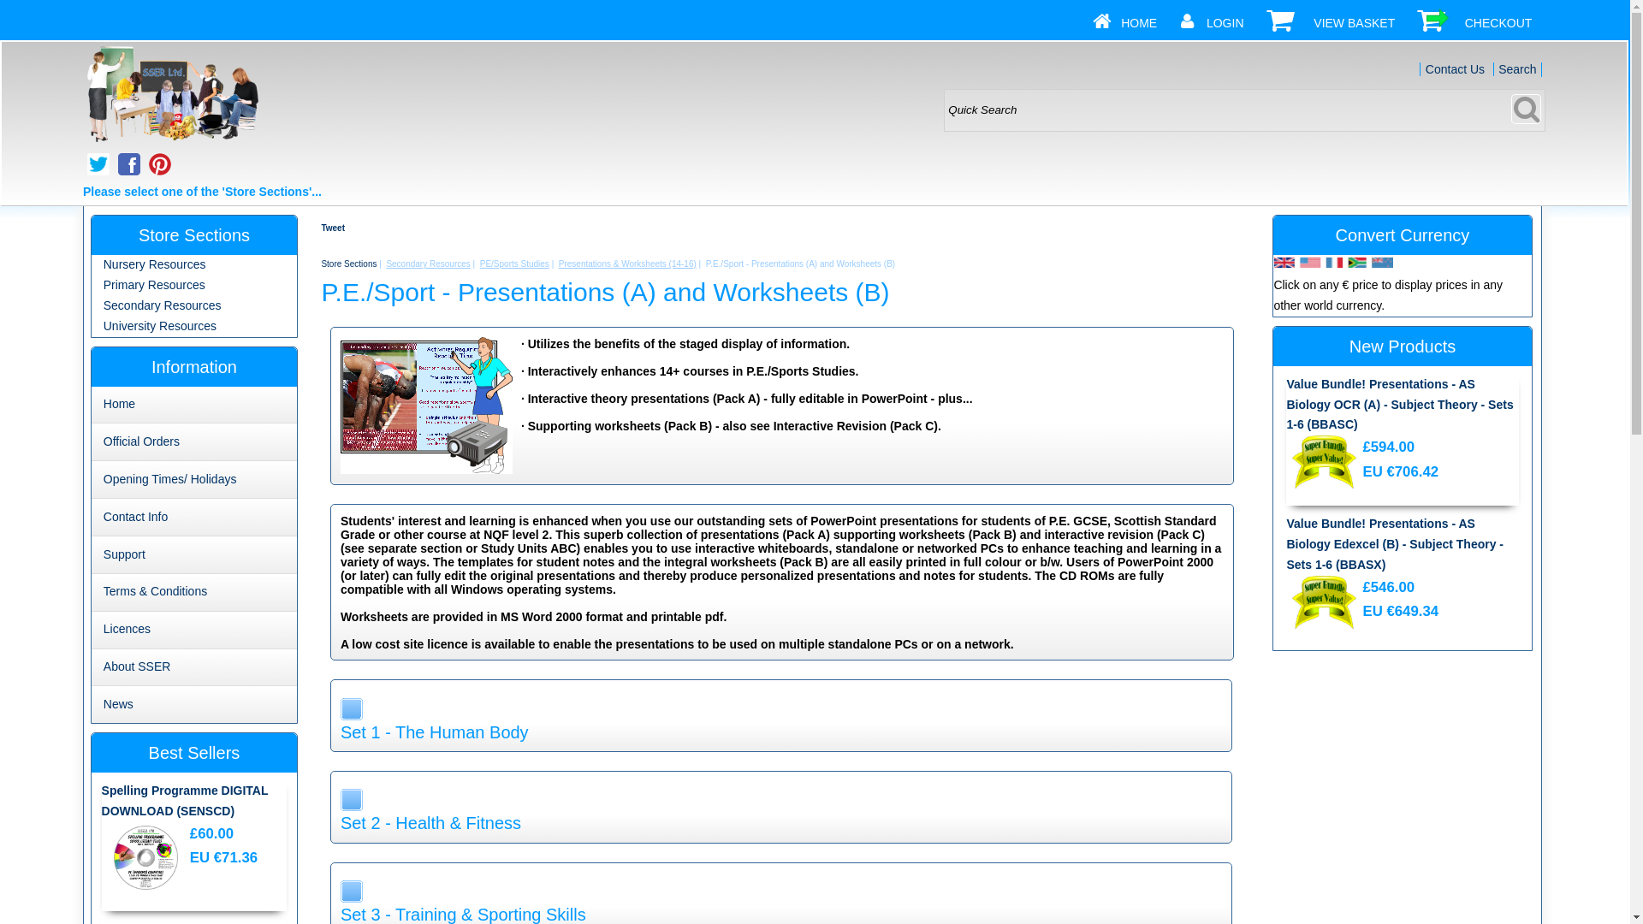  Describe the element at coordinates (163, 305) in the screenshot. I see `Secondary Resources` at that location.